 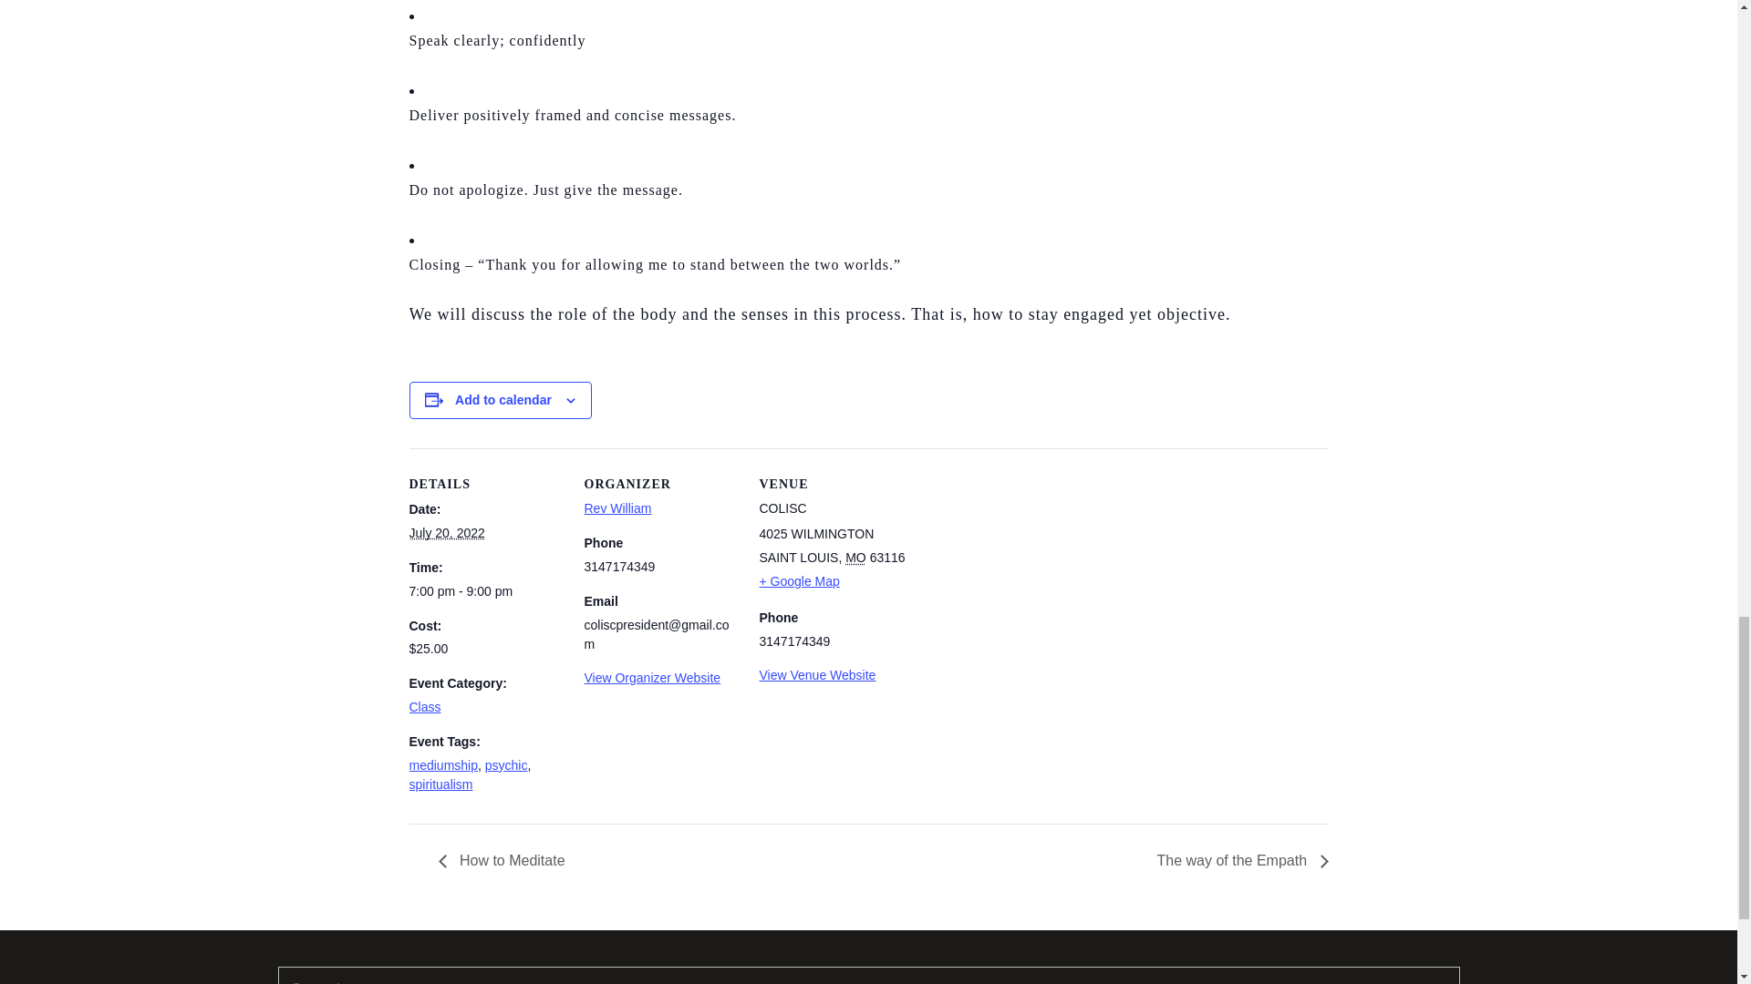 I want to click on Missouri, so click(x=855, y=557).